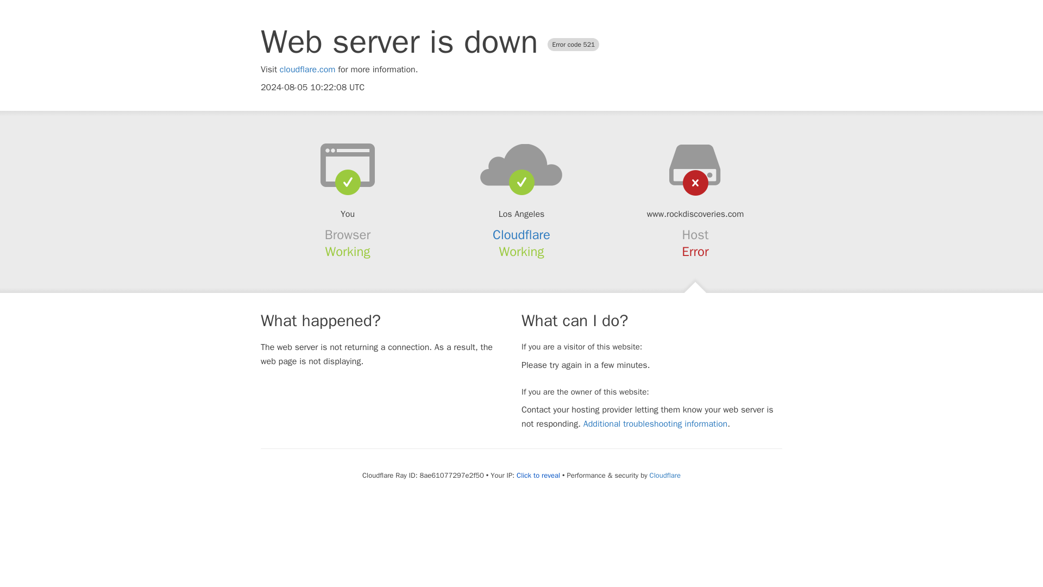  I want to click on Additional troubleshooting information, so click(655, 424).